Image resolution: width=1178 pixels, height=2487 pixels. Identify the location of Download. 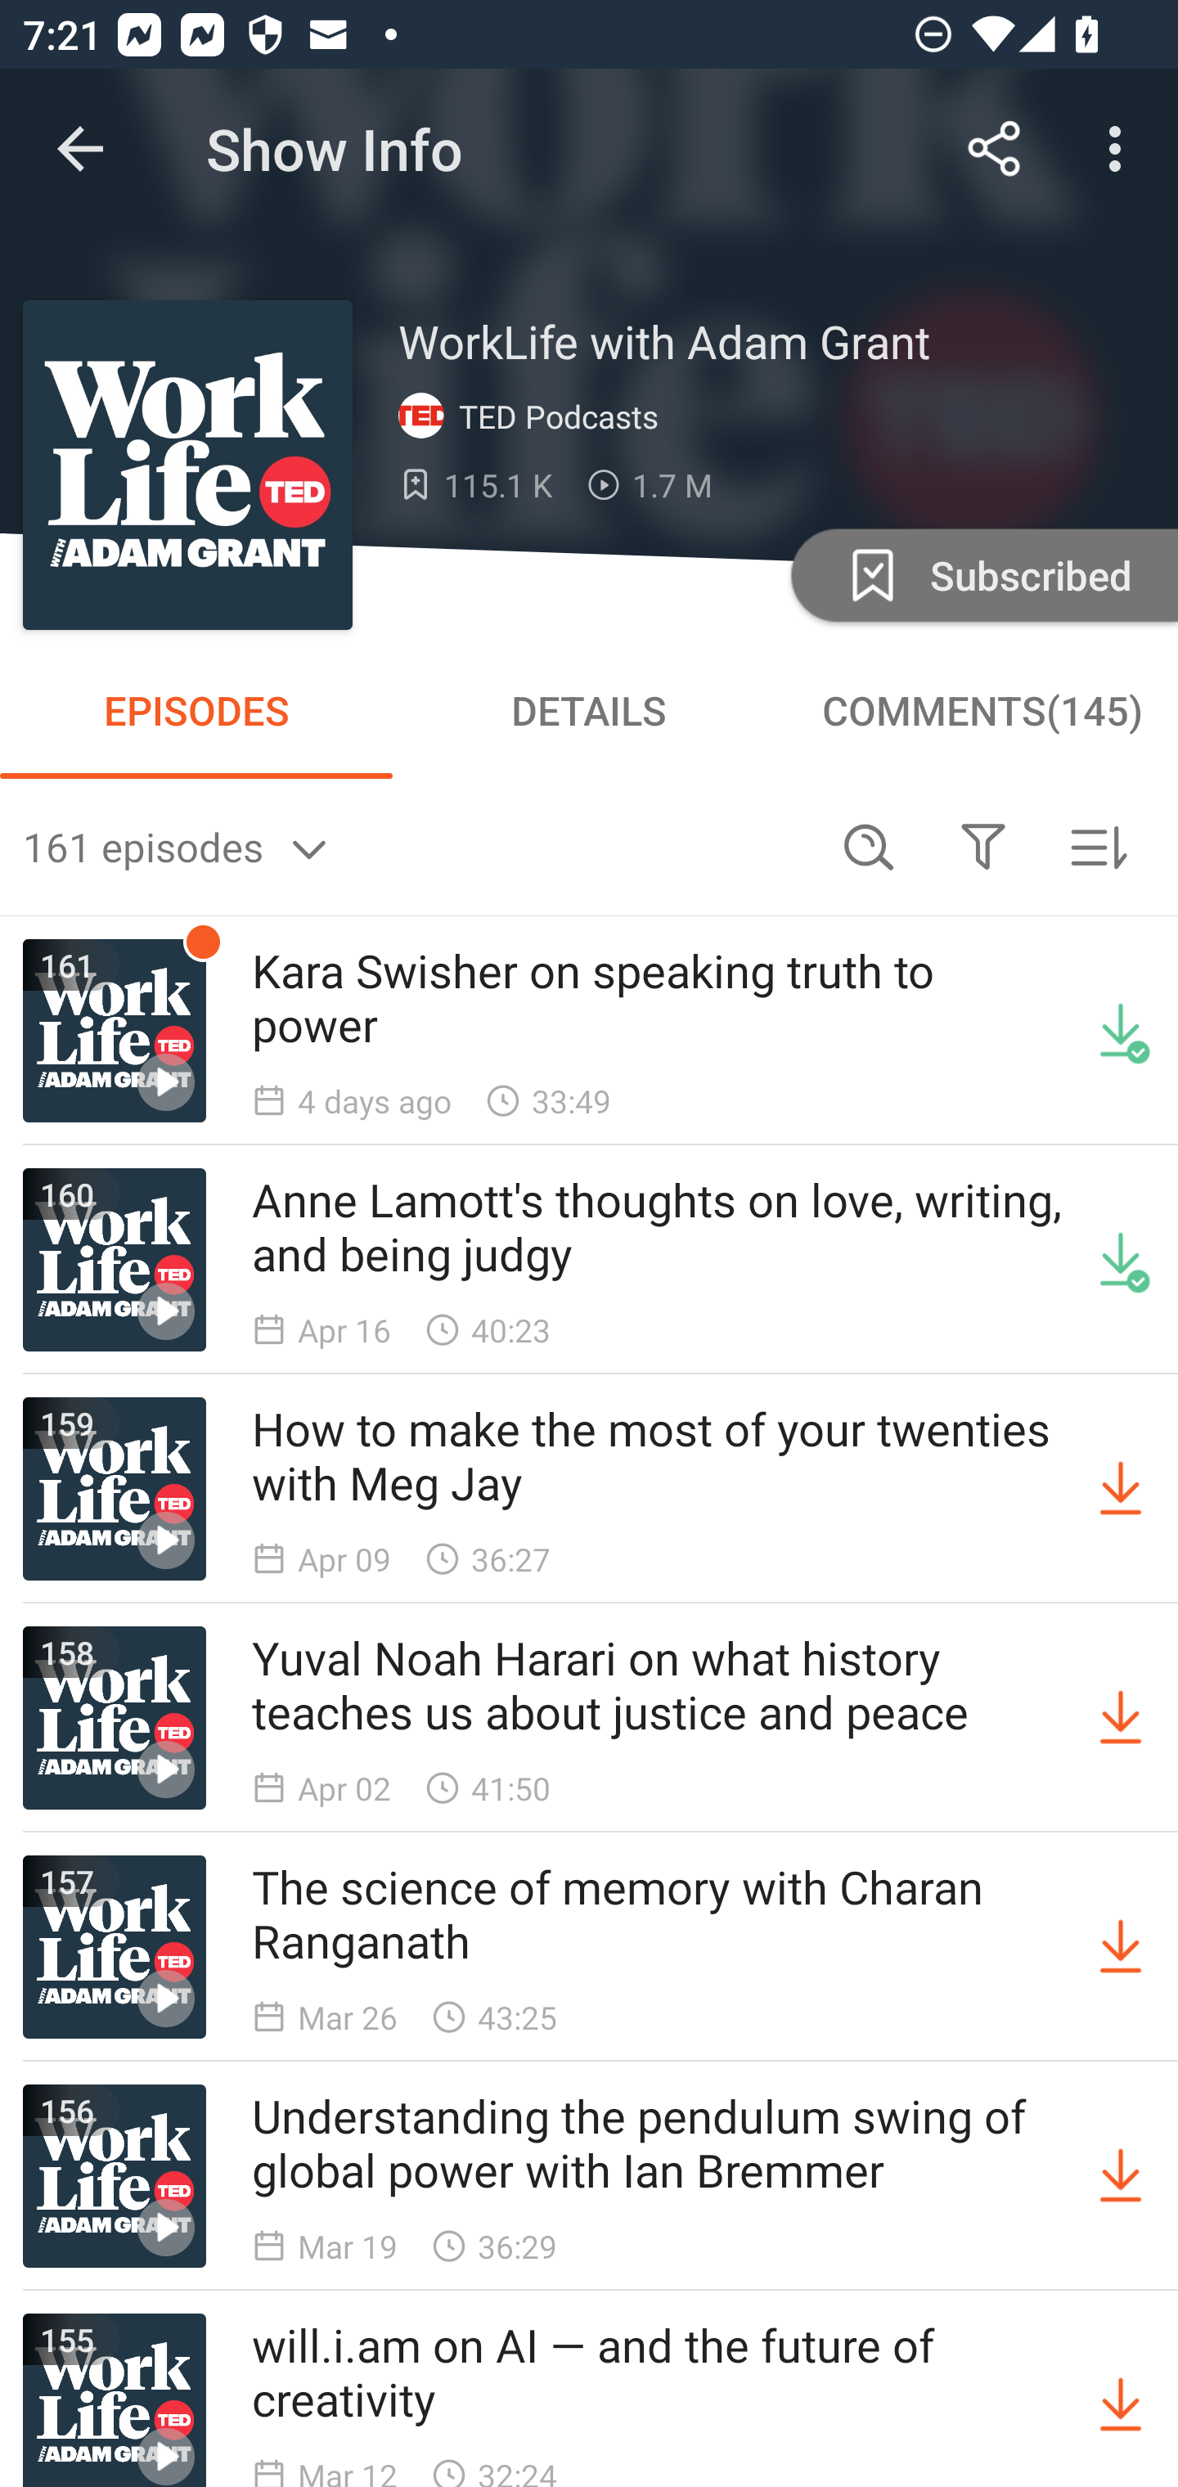
(1121, 1718).